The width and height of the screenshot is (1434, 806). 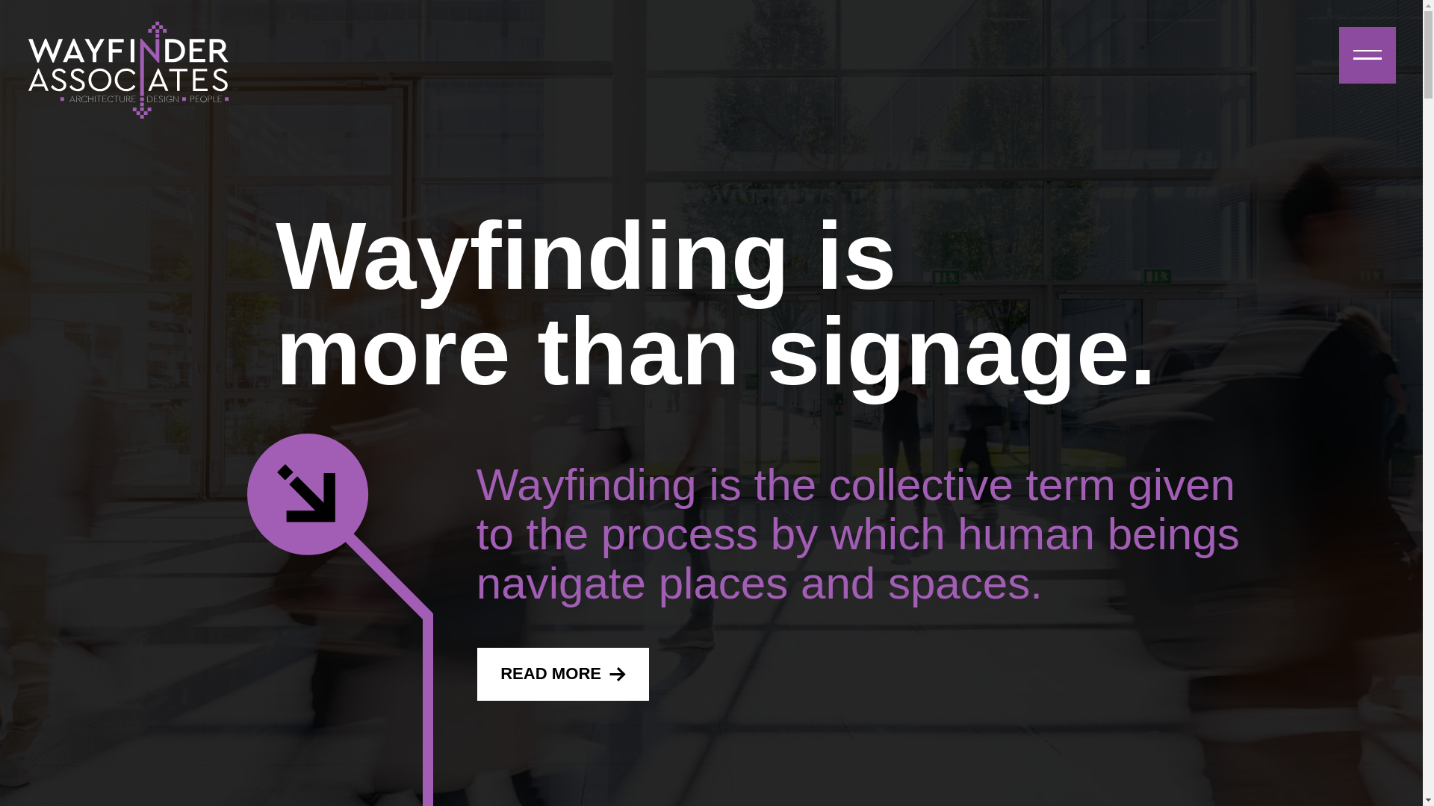 I want to click on READ MORE, so click(x=563, y=674).